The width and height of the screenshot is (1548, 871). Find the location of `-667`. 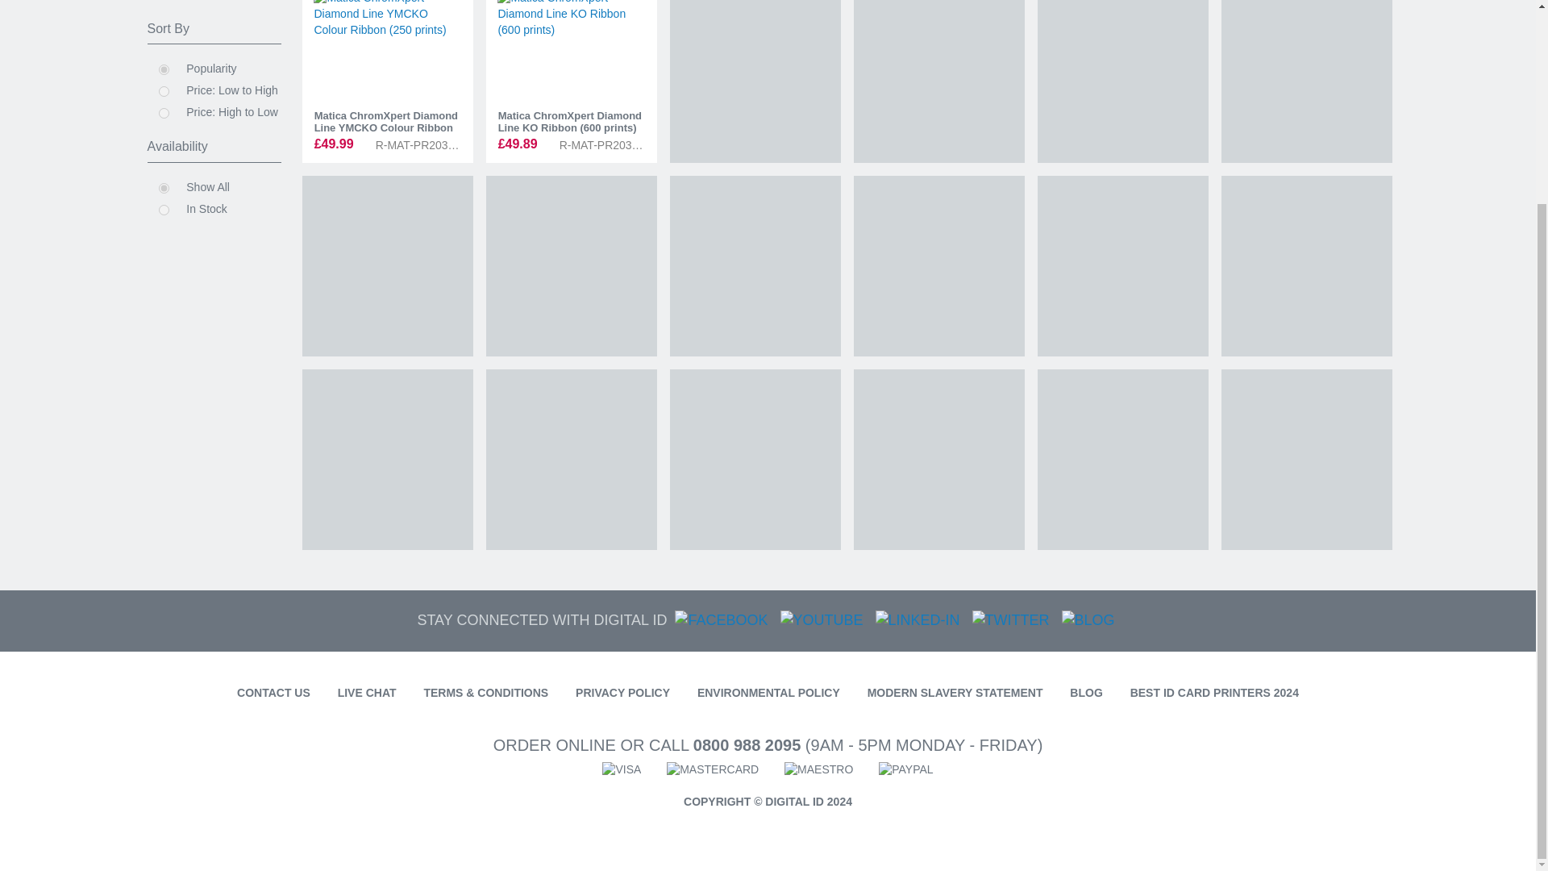

-667 is located at coordinates (163, 210).